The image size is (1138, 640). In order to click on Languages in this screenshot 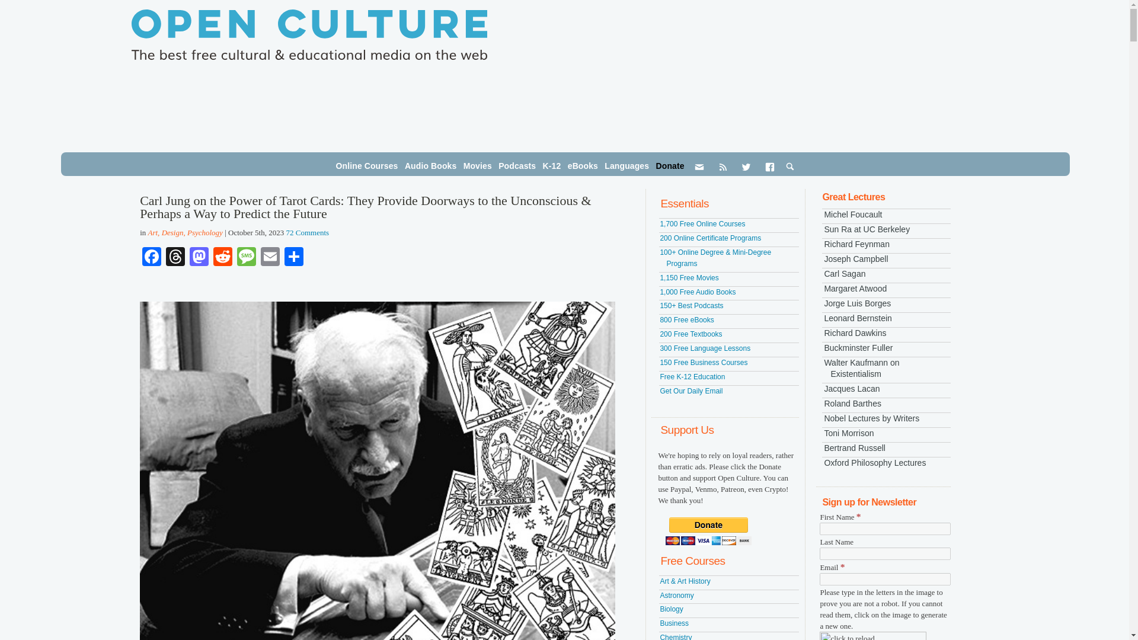, I will do `click(626, 165)`.